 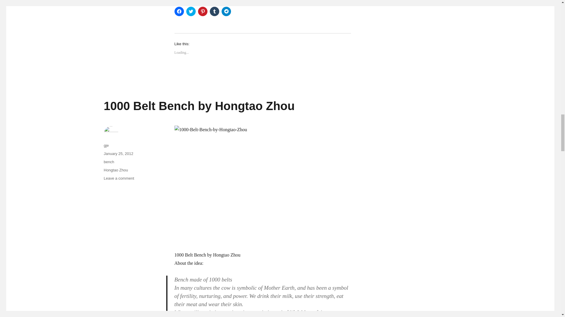 What do you see at coordinates (202, 11) in the screenshot?
I see `Click to share on Pinterest` at bounding box center [202, 11].